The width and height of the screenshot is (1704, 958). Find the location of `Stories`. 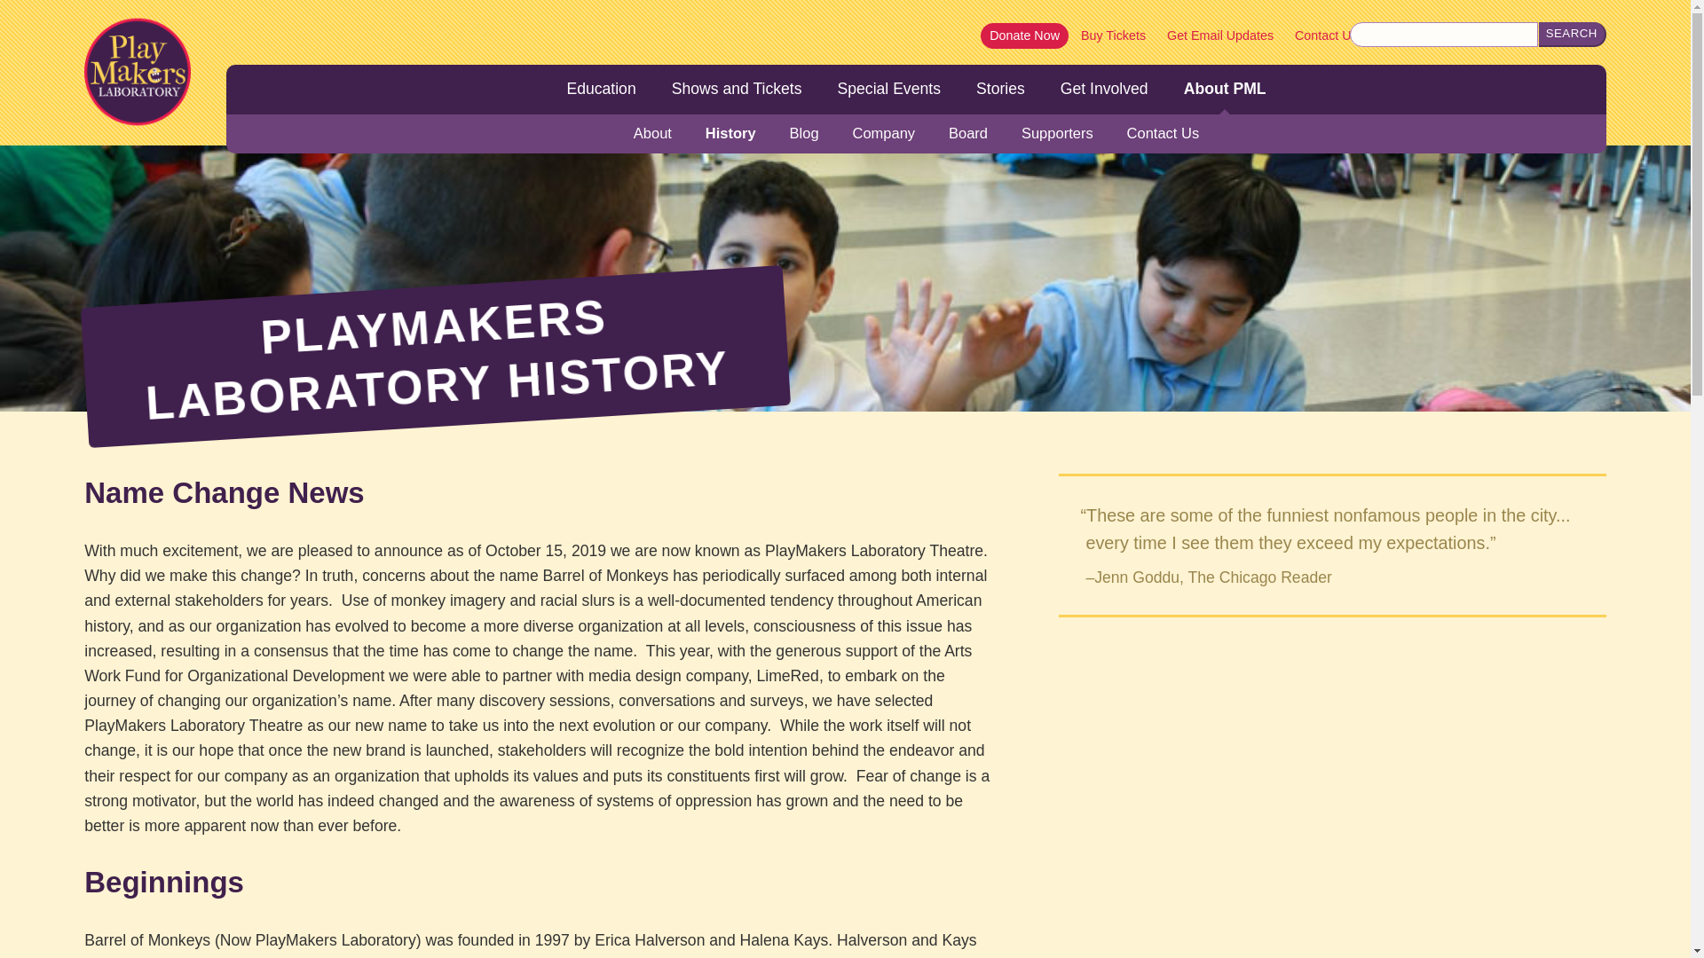

Stories is located at coordinates (999, 89).